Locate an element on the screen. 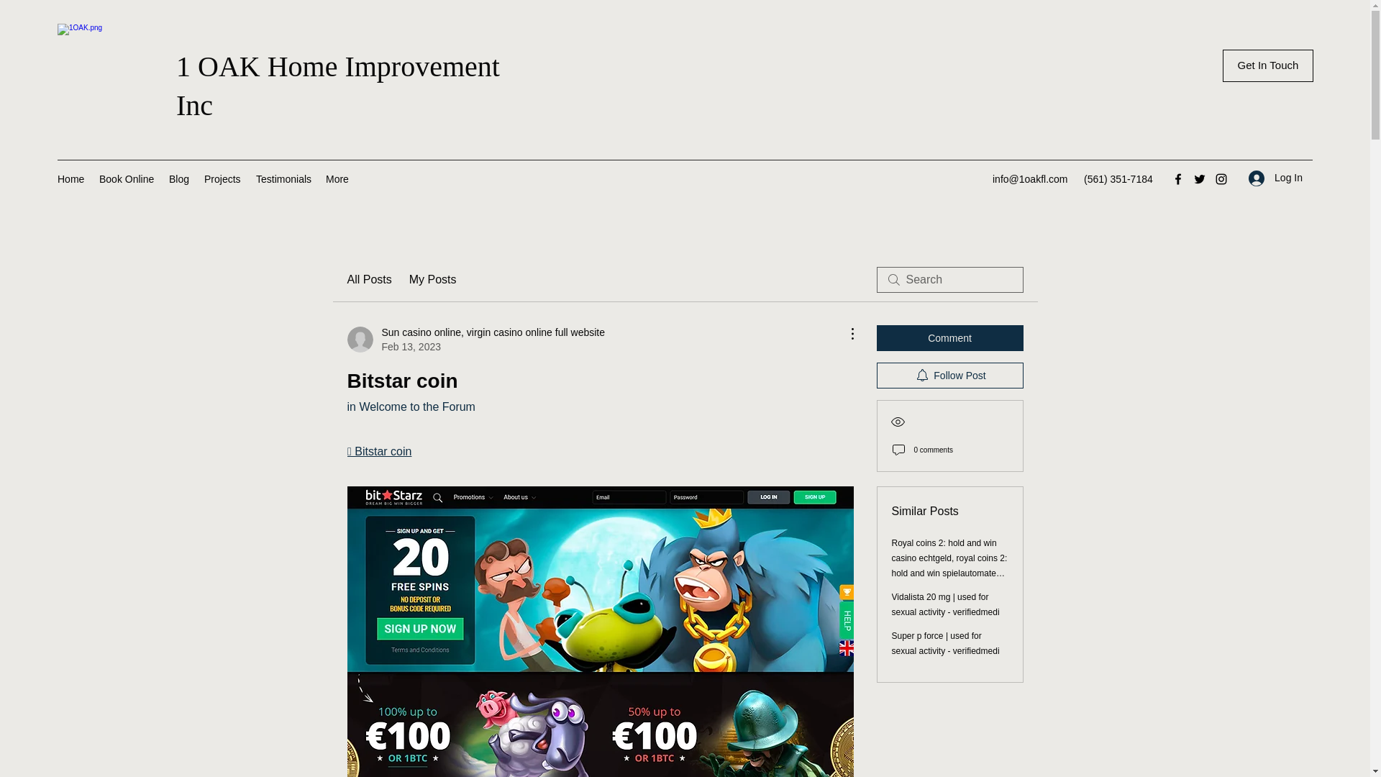 This screenshot has width=1381, height=777. Testimonials is located at coordinates (283, 178).